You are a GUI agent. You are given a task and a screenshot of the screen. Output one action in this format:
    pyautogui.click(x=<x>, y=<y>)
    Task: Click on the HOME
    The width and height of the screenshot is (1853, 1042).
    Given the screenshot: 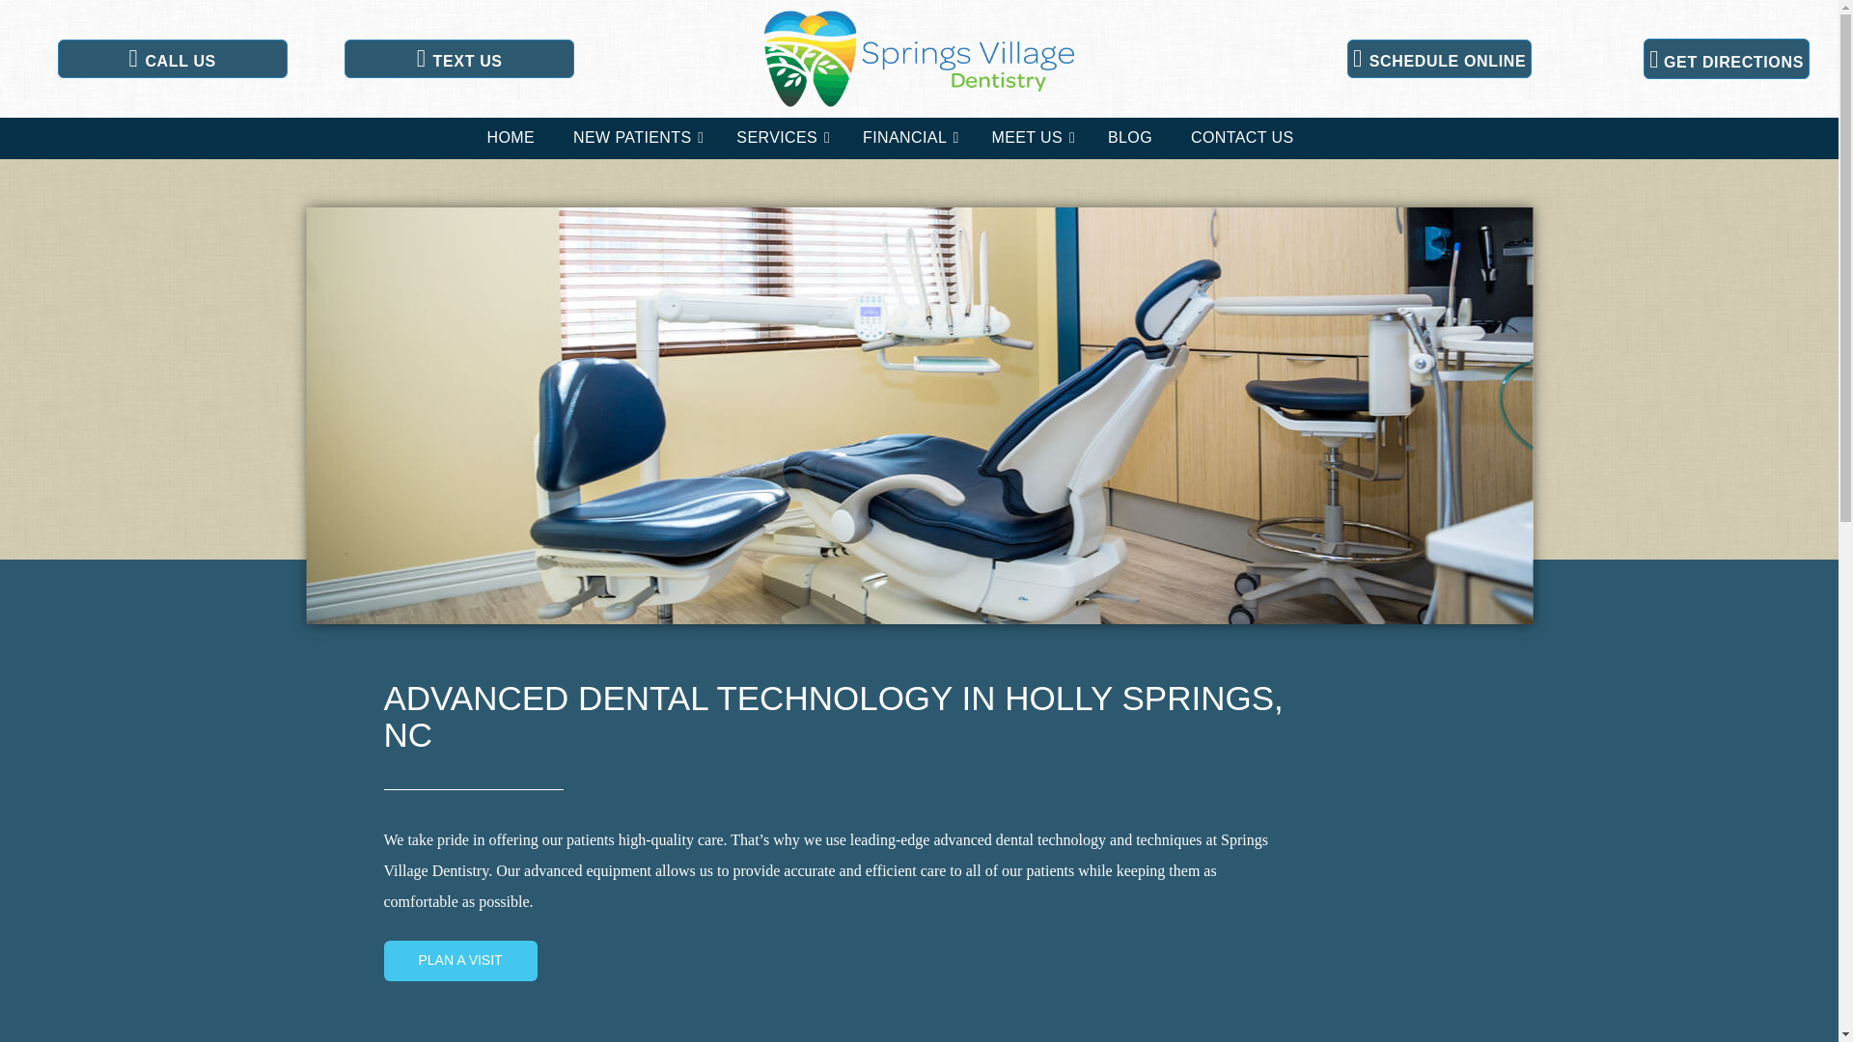 What is the action you would take?
    pyautogui.click(x=510, y=139)
    